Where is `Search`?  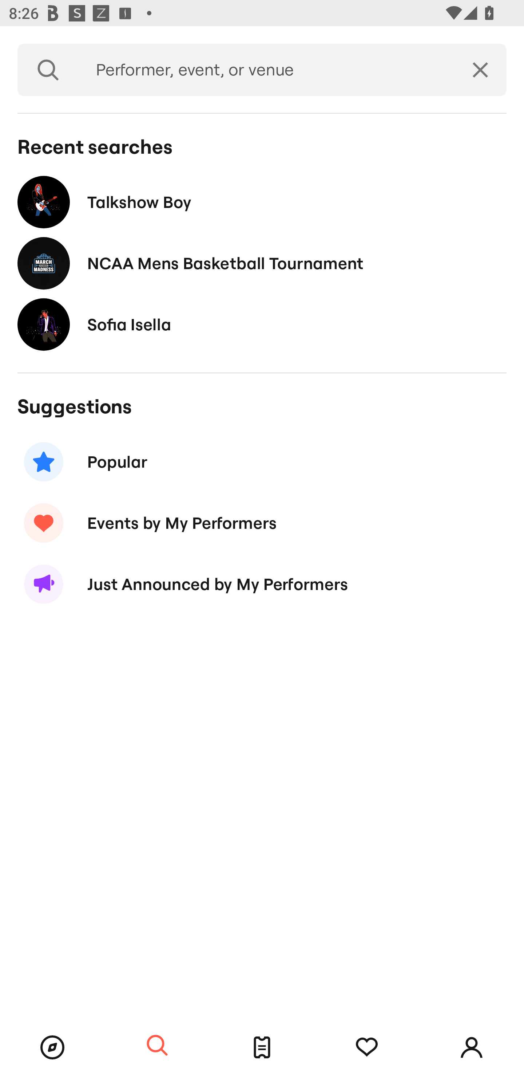
Search is located at coordinates (157, 1046).